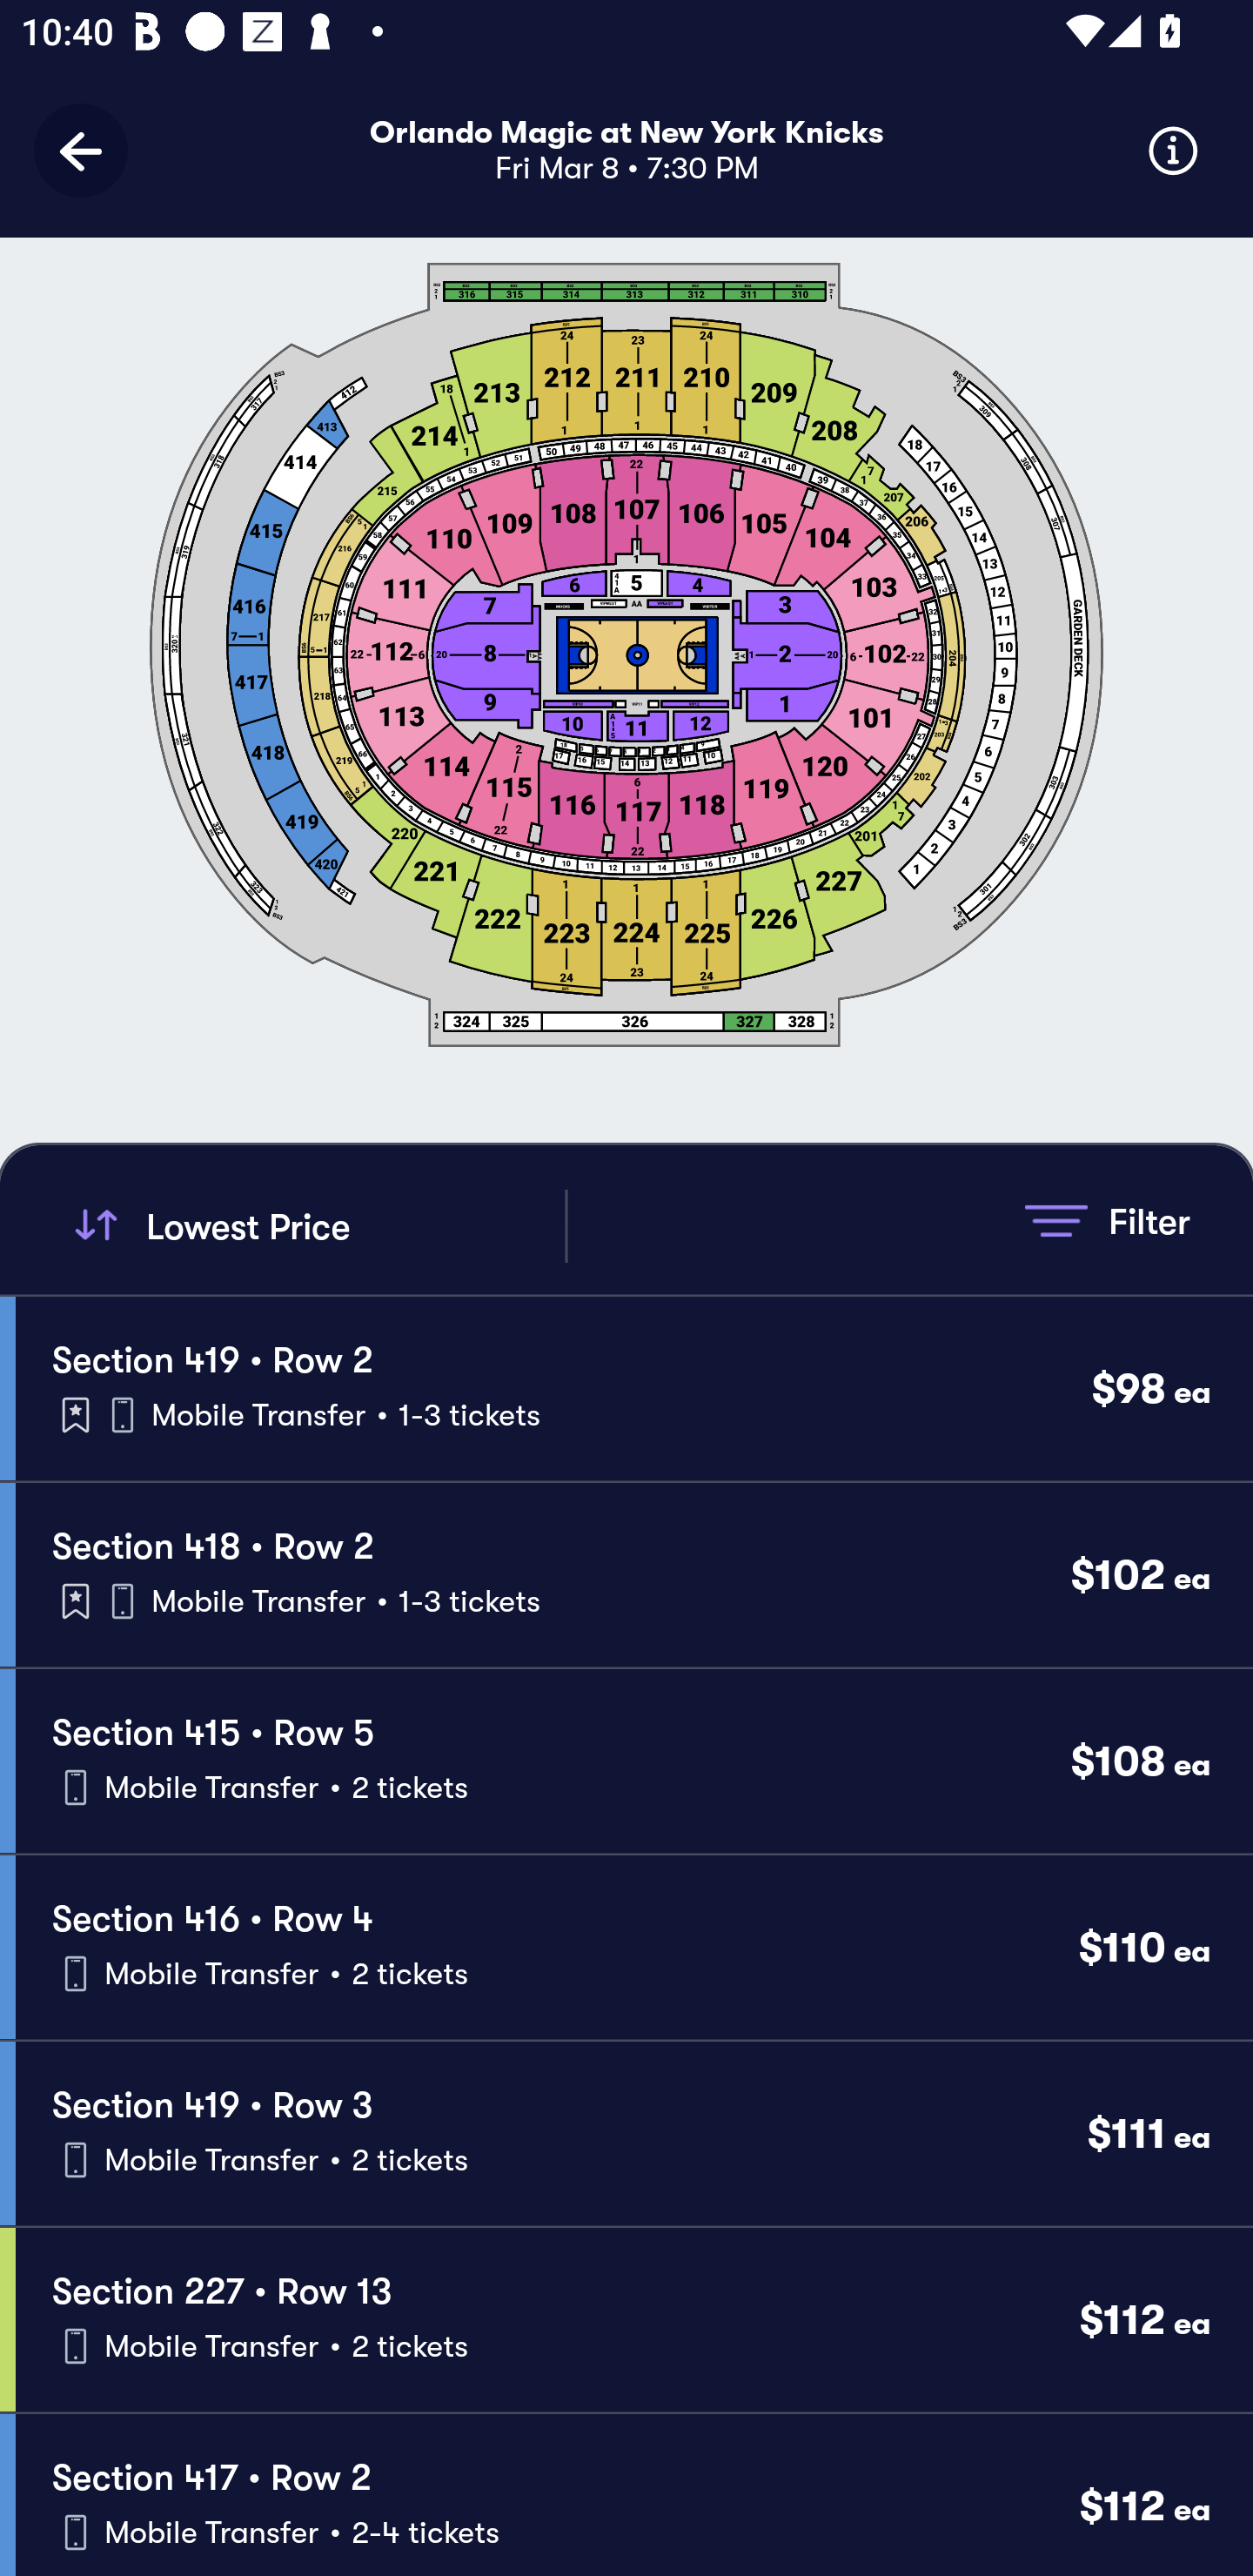 The width and height of the screenshot is (1253, 2576). What do you see at coordinates (315, 1225) in the screenshot?
I see `Lowest Price` at bounding box center [315, 1225].